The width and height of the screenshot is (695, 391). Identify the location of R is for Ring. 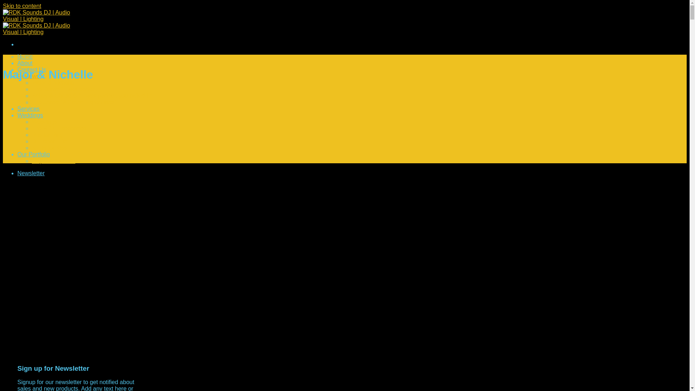
(48, 135).